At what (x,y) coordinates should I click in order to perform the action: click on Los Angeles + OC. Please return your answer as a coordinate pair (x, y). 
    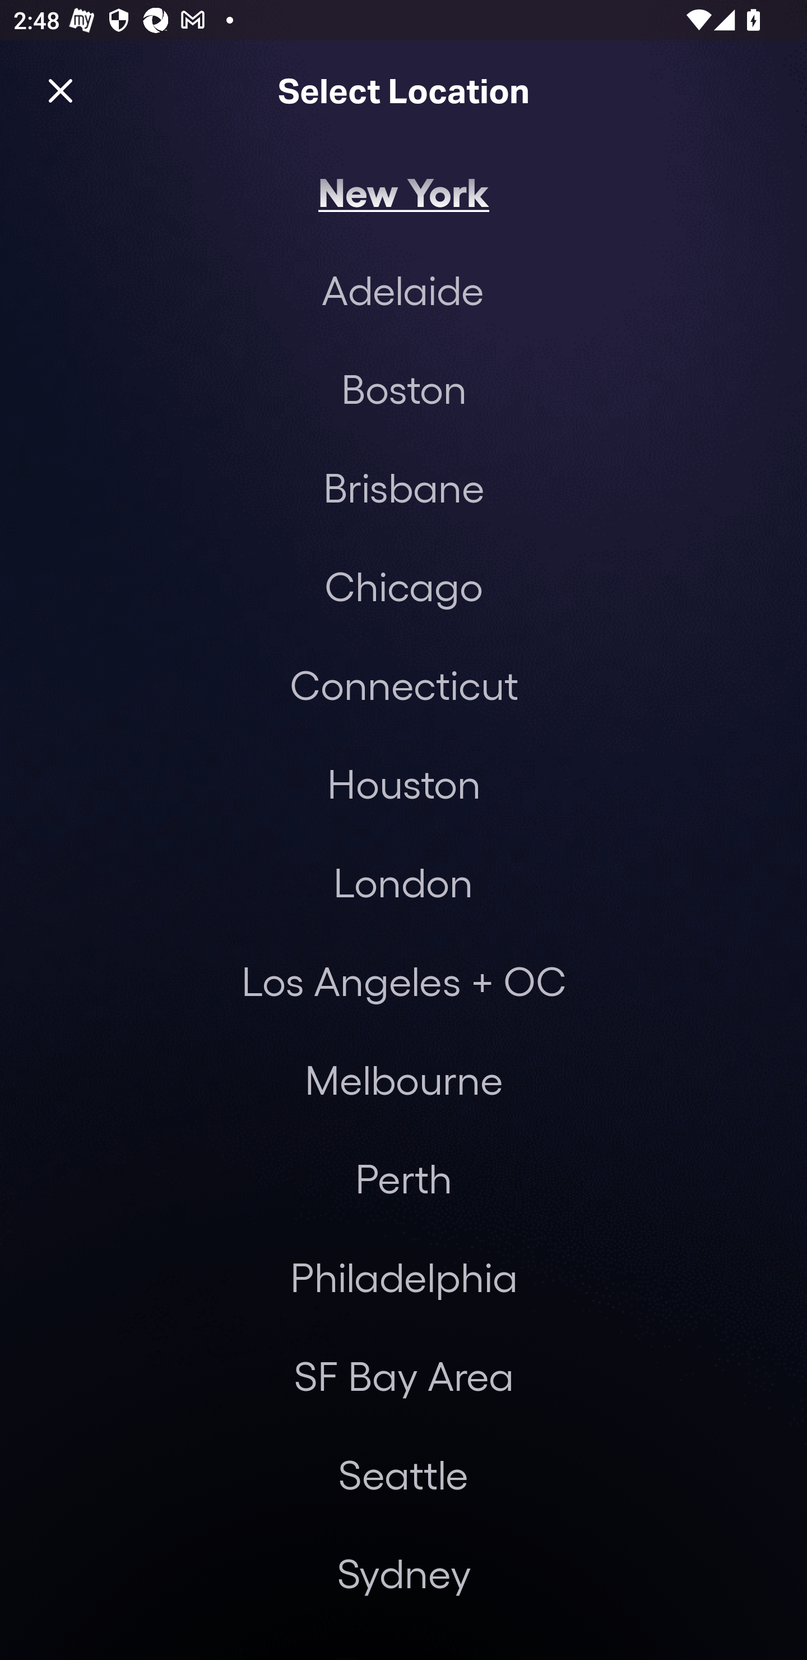
    Looking at the image, I should click on (403, 981).